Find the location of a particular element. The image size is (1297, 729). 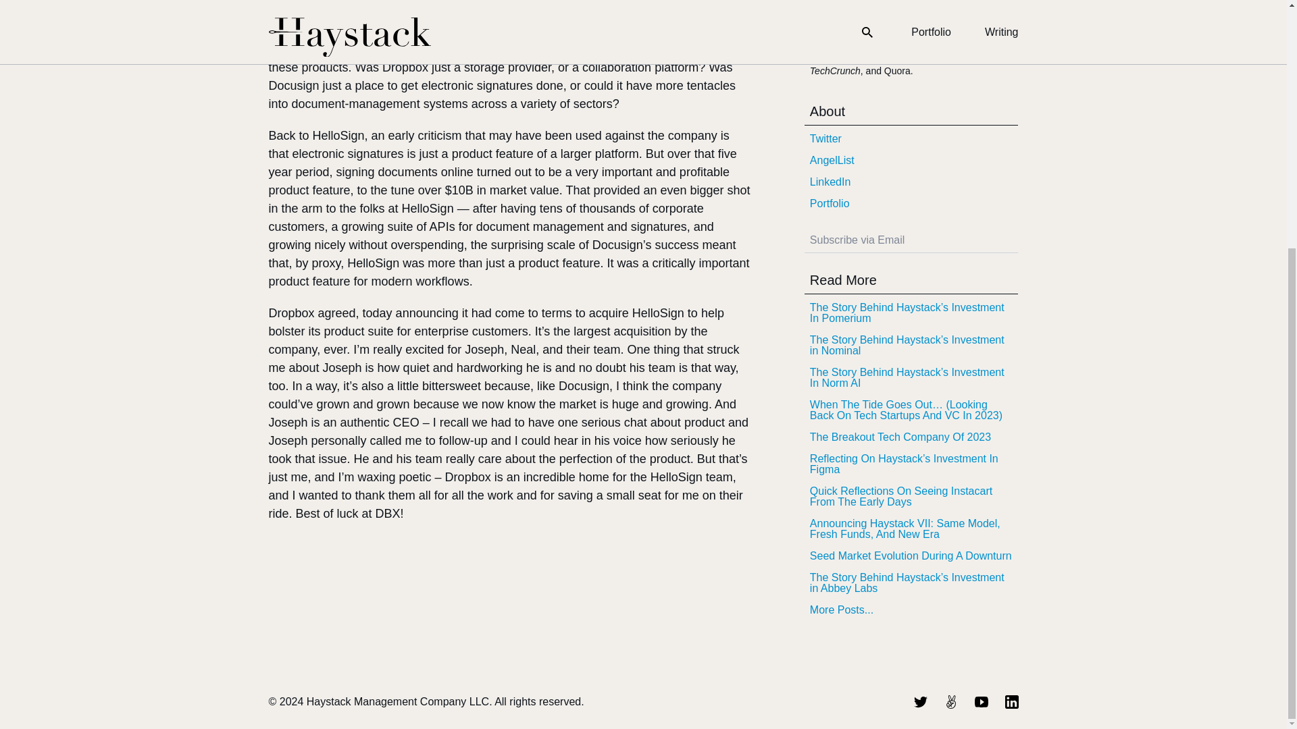

Twitter is located at coordinates (911, 139).